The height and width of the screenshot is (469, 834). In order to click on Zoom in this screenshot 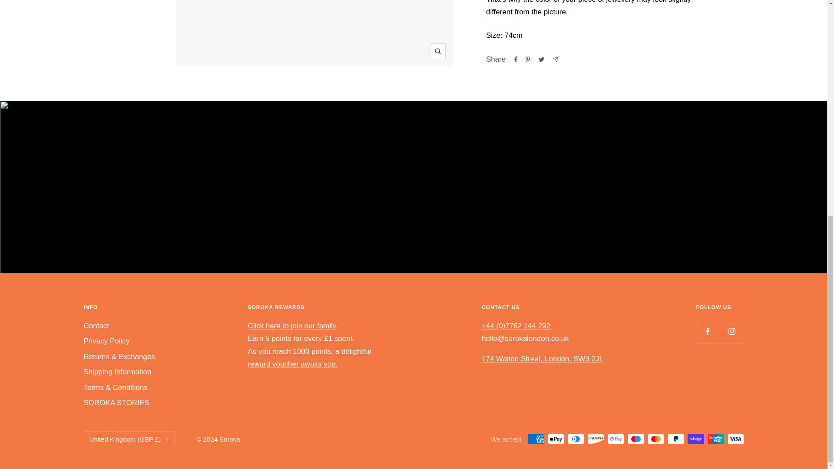, I will do `click(438, 51)`.